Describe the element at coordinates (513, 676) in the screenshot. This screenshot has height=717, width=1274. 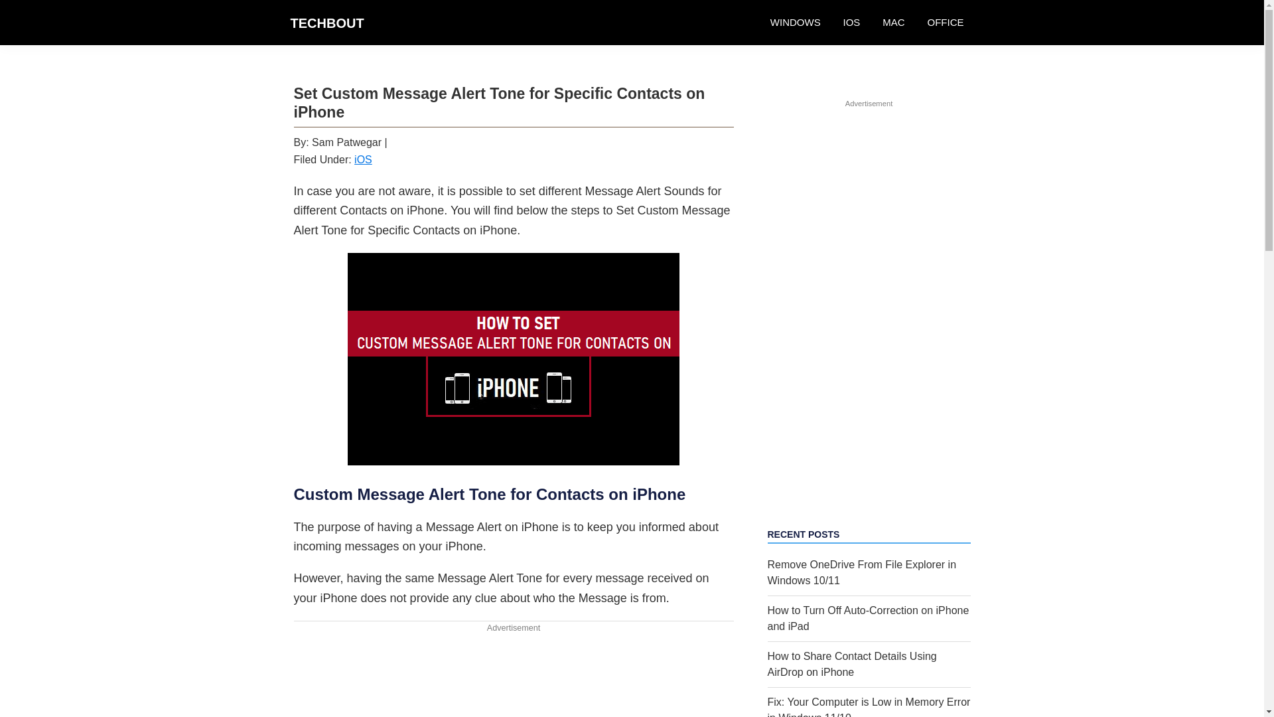
I see `Advertisement` at that location.